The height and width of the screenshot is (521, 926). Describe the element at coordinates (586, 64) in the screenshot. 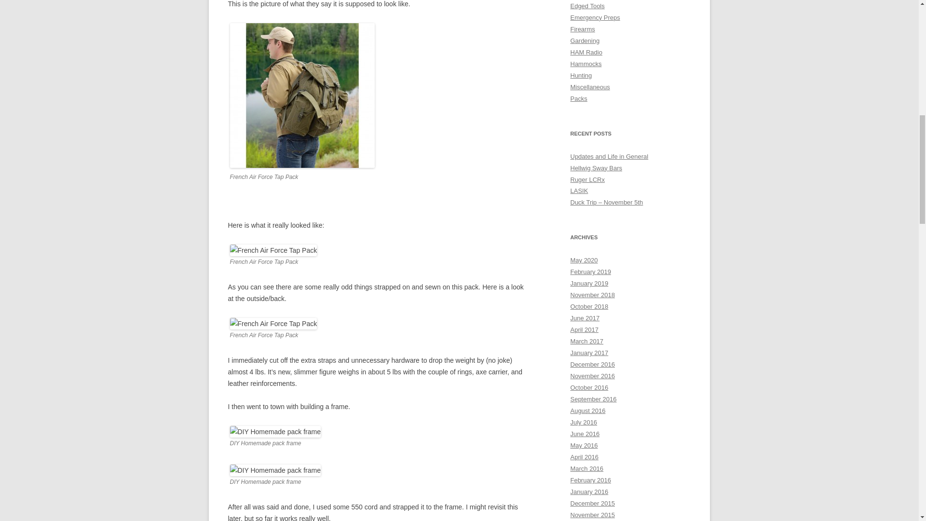

I see `Hammocks` at that location.